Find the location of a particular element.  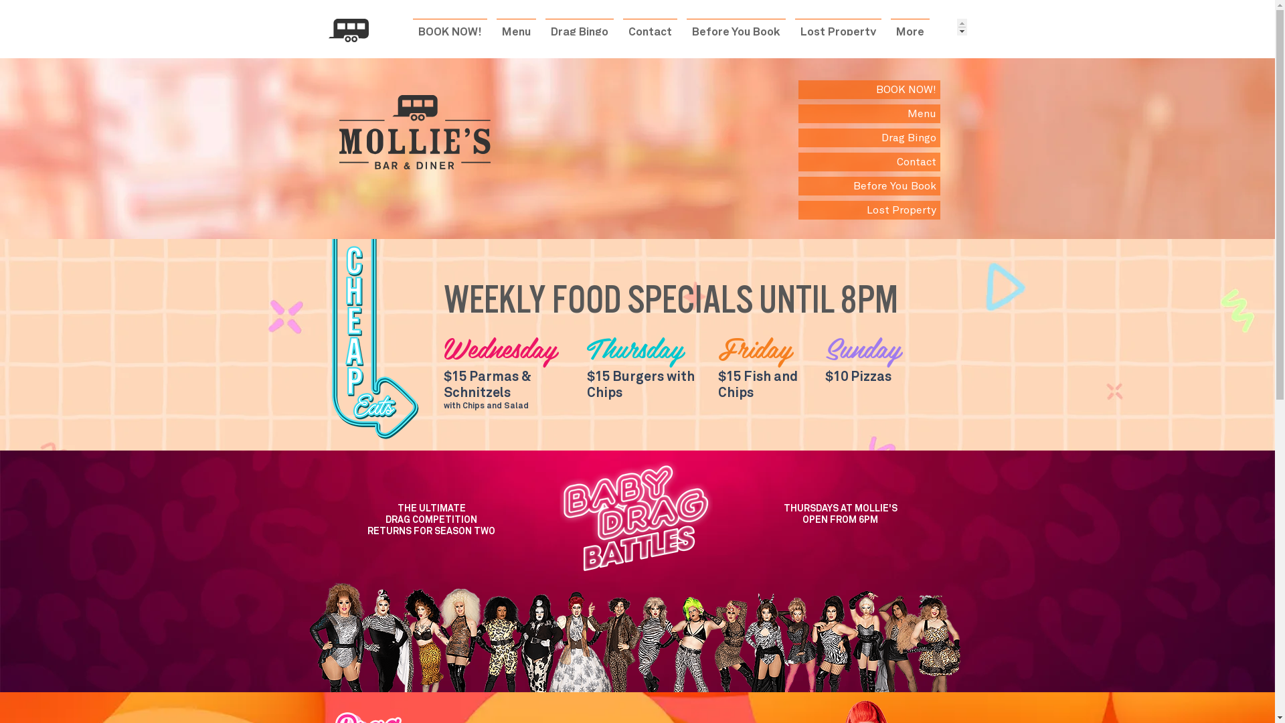

CheapEatsWeb.png is located at coordinates (372, 340).